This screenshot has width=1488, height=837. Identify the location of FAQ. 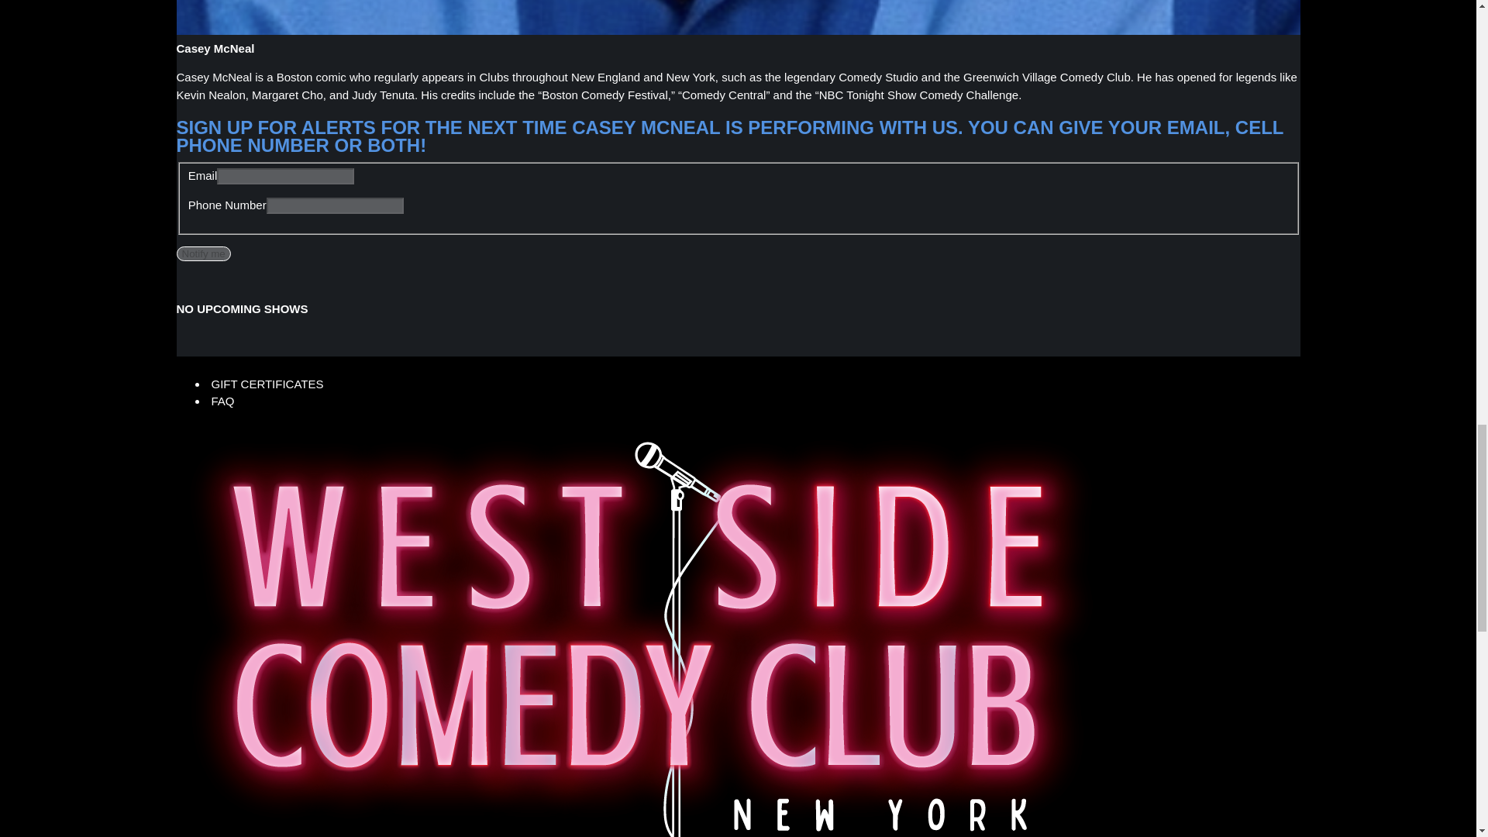
(223, 401).